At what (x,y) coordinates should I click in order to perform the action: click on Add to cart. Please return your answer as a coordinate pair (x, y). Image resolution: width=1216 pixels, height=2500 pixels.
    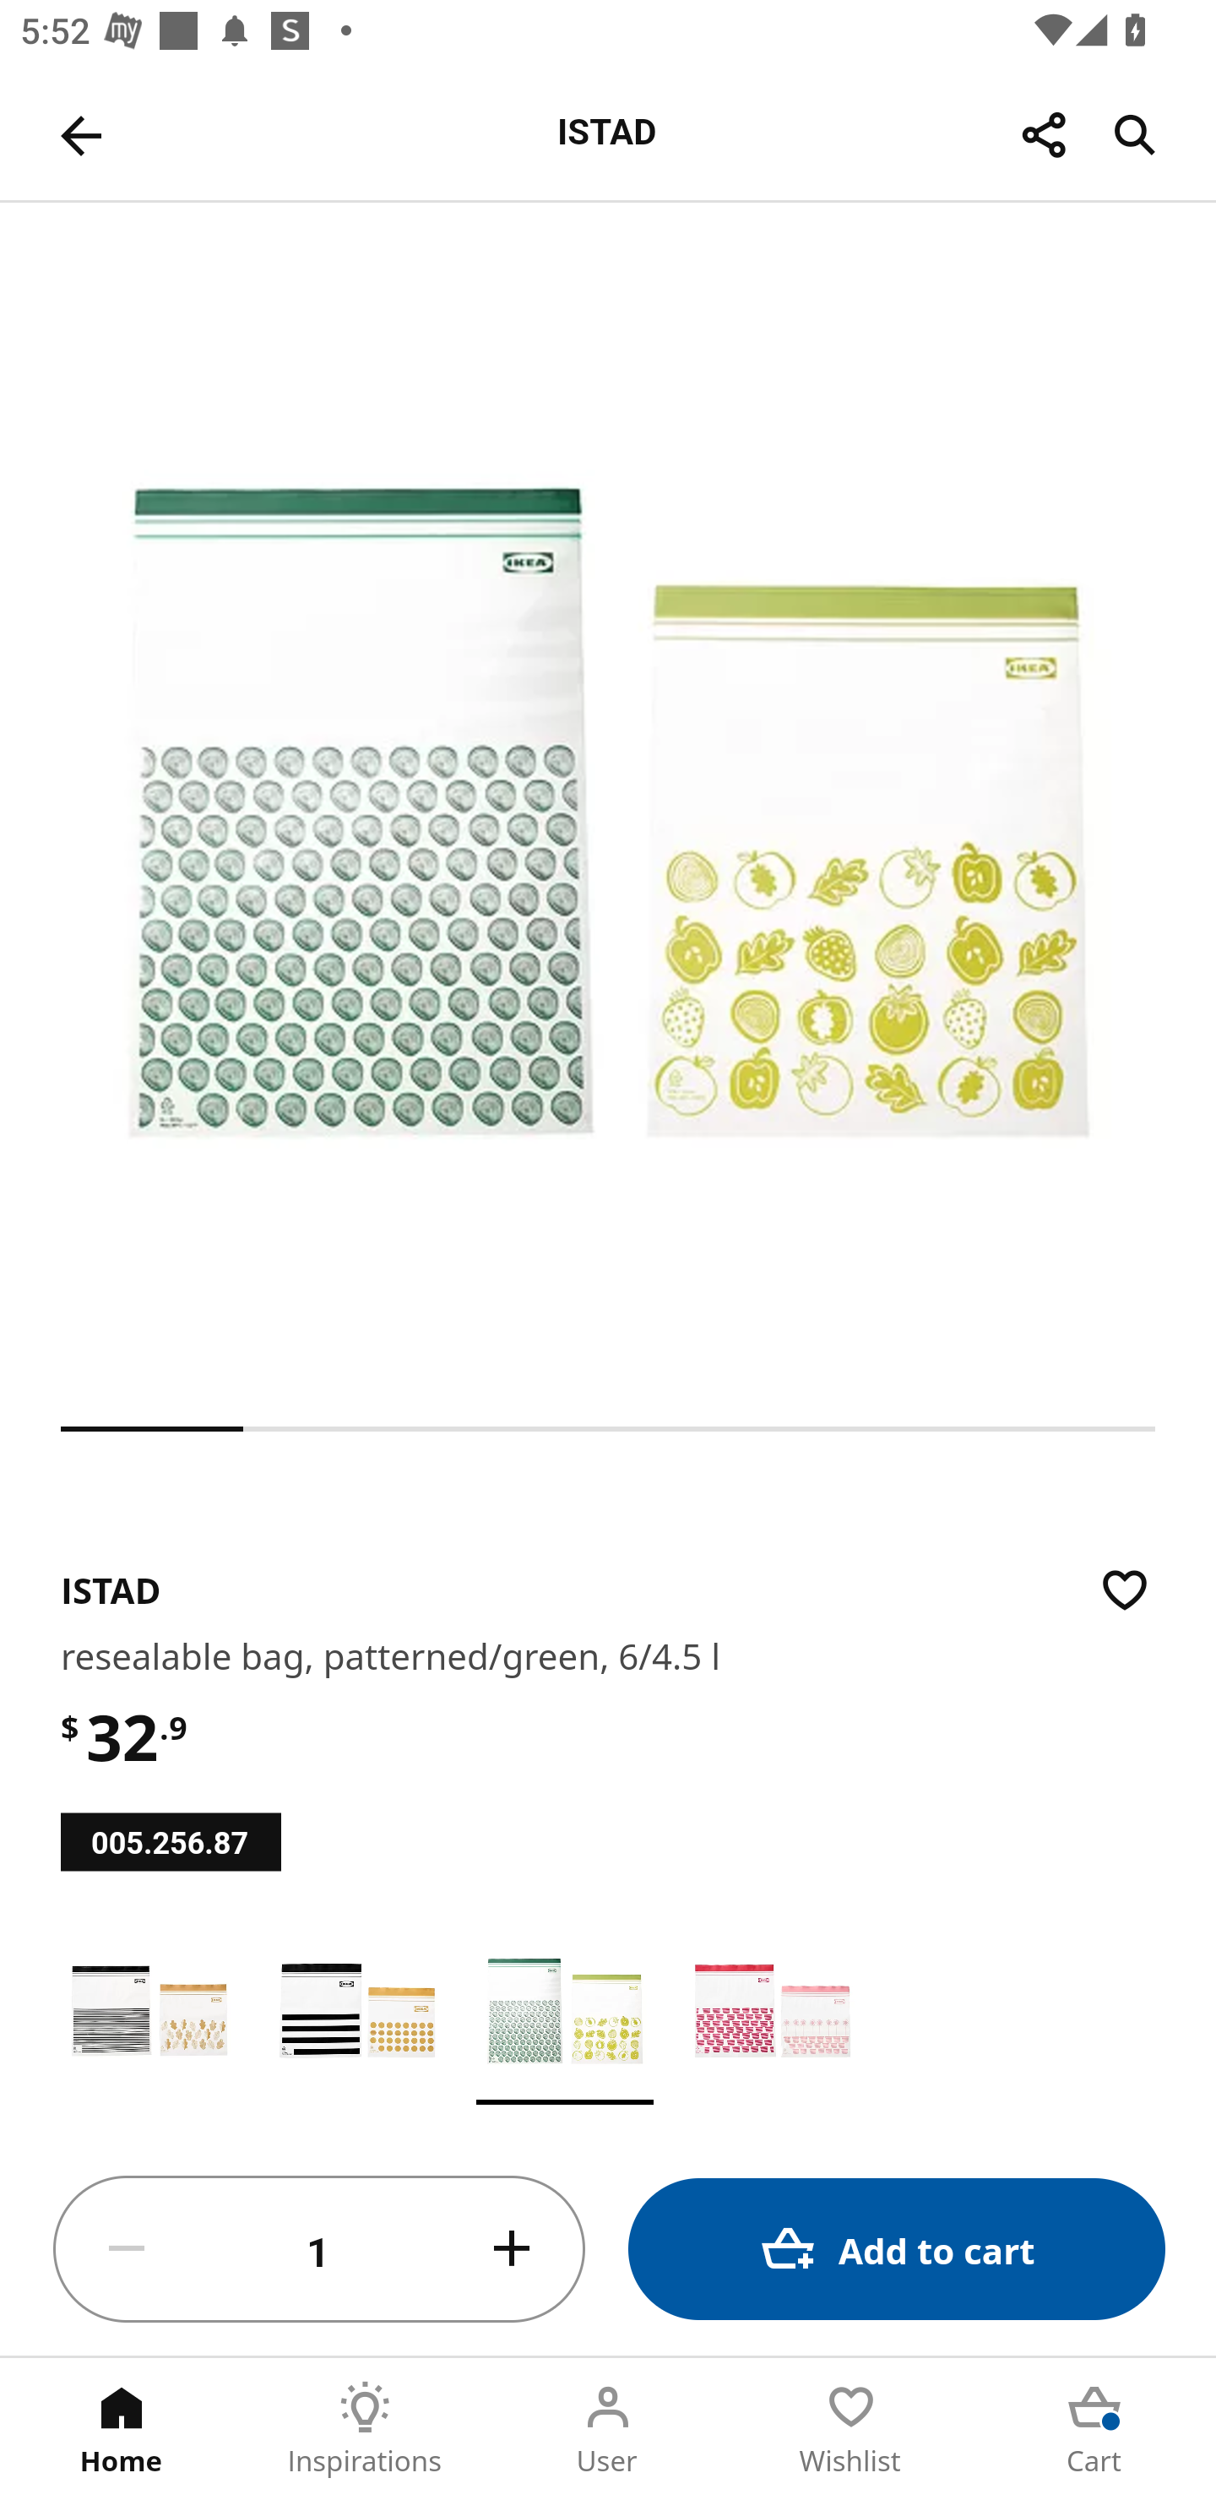
    Looking at the image, I should click on (897, 2248).